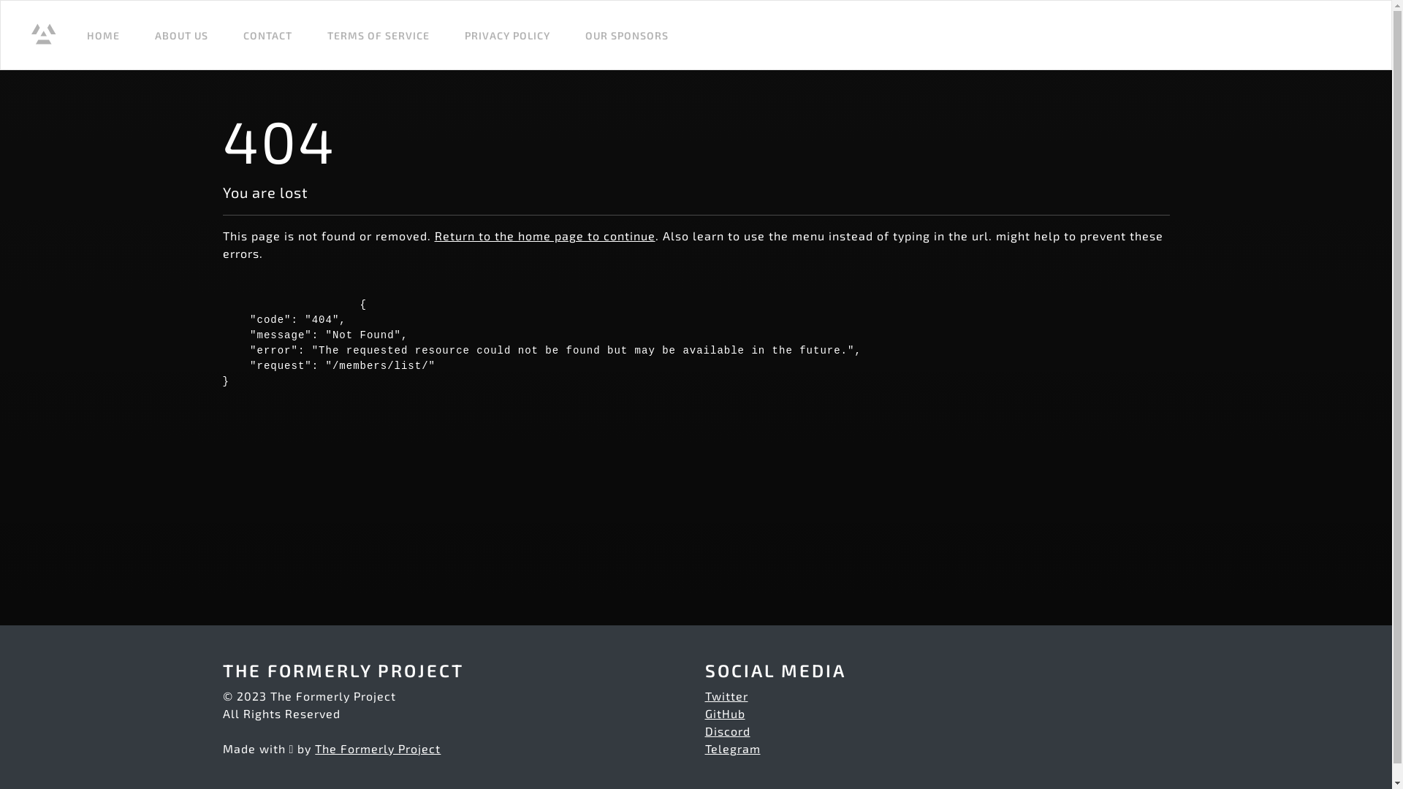 The height and width of the screenshot is (789, 1403). Describe the element at coordinates (379, 35) in the screenshot. I see `TERMS OF SERVICE` at that location.